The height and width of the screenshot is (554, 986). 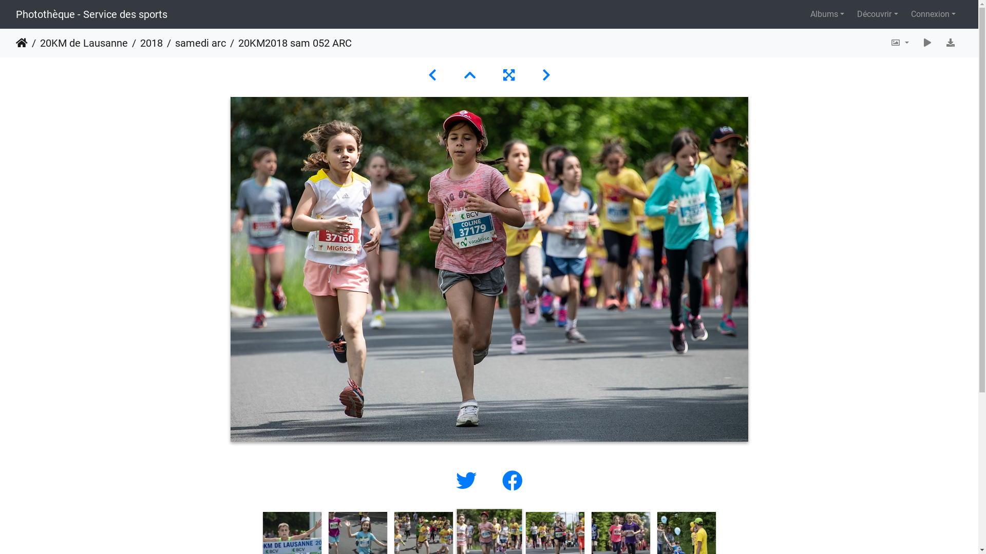 I want to click on Tailles de photo, so click(x=900, y=43).